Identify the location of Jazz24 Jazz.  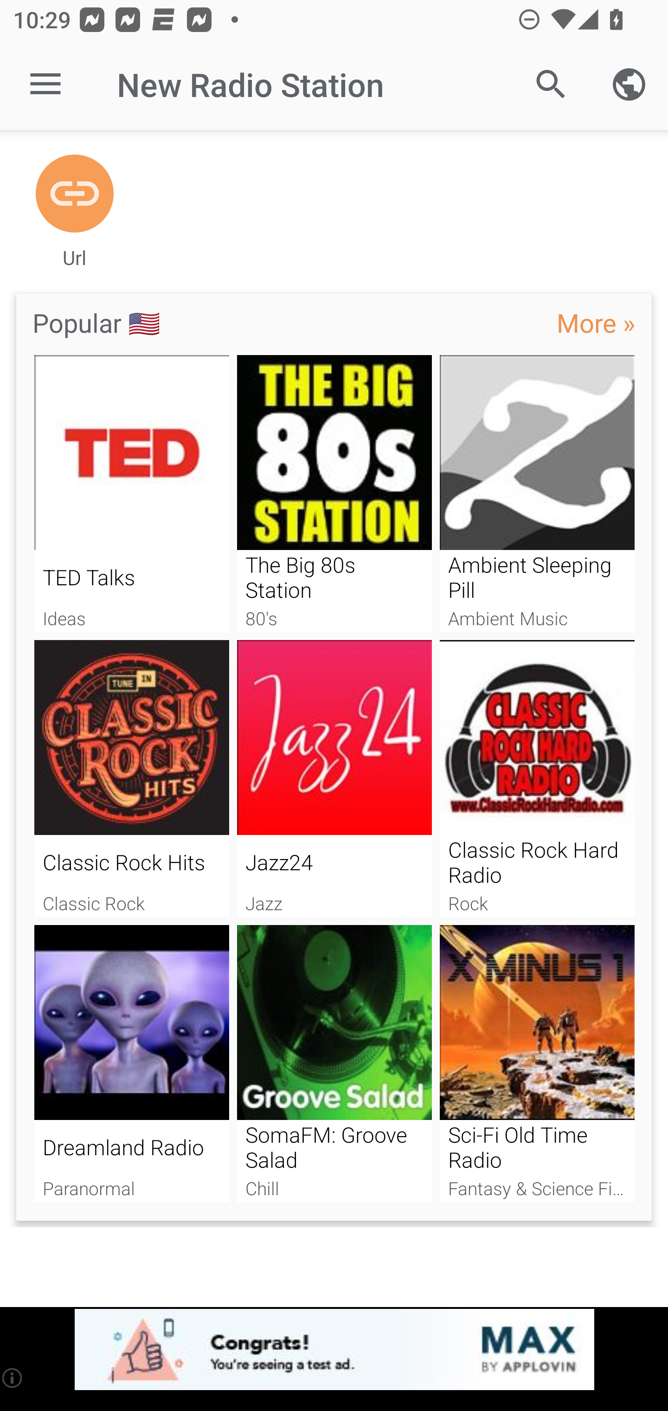
(334, 779).